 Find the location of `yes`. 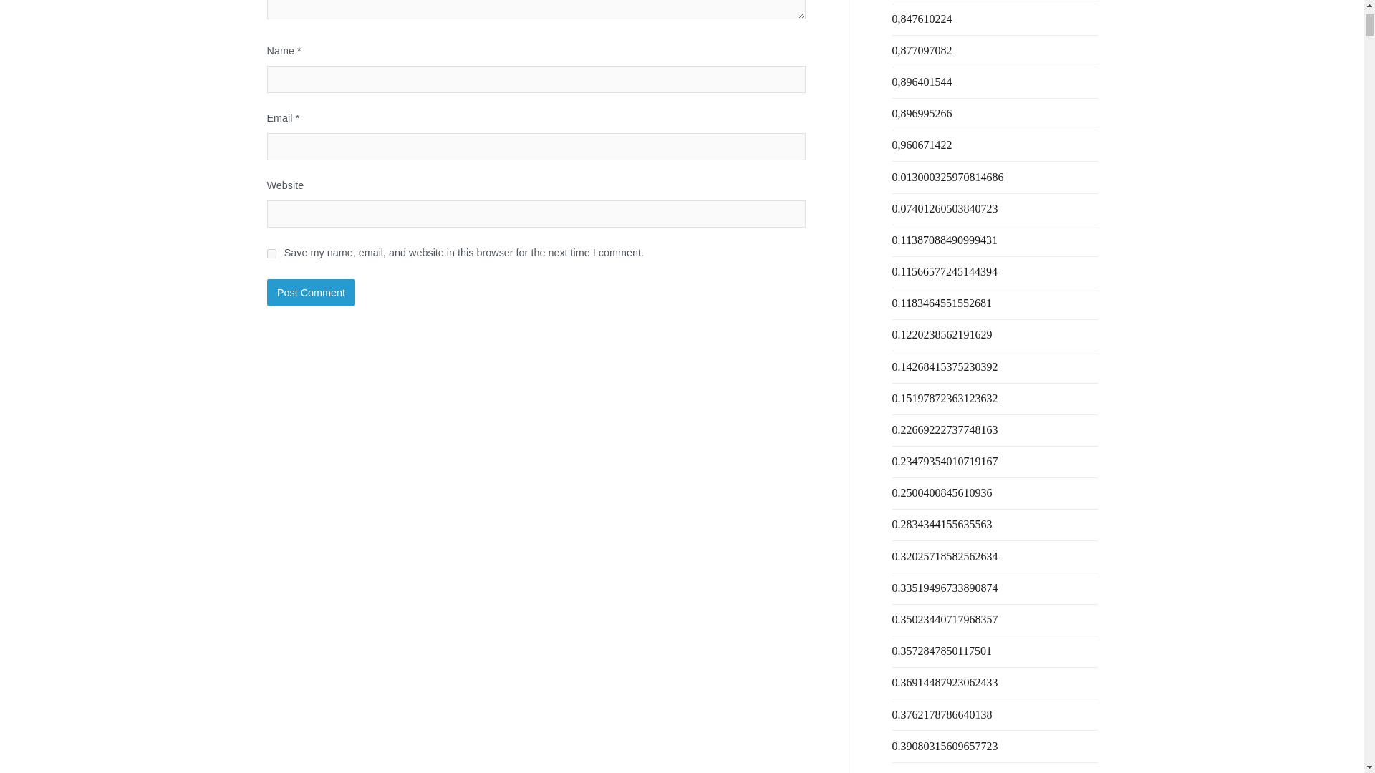

yes is located at coordinates (271, 253).